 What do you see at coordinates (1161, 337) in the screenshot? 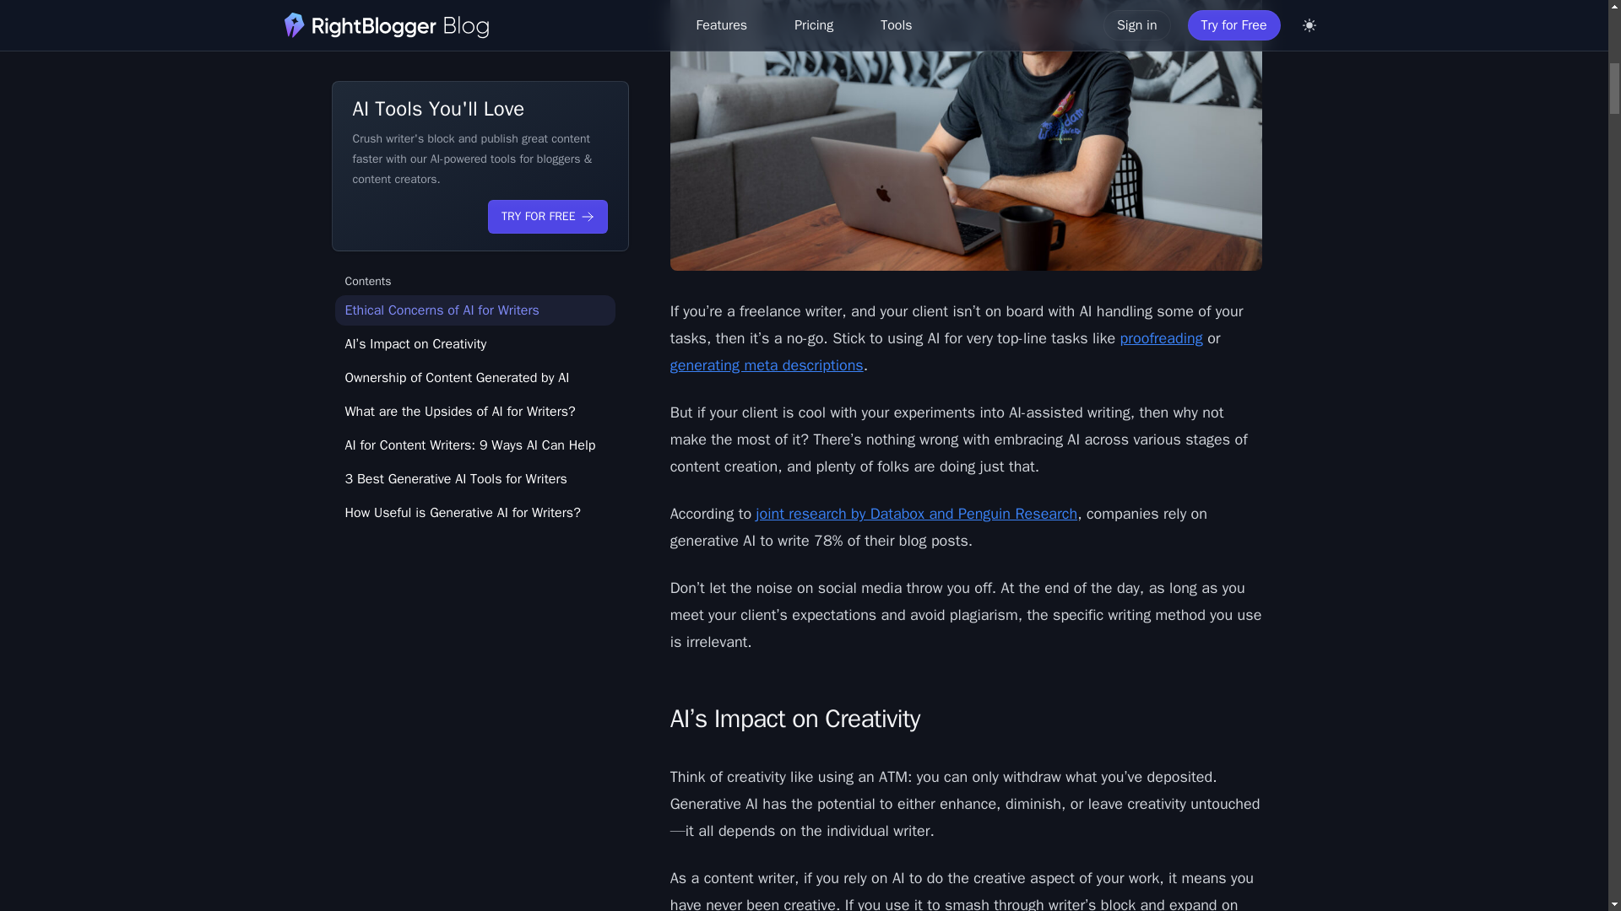
I see `proofreading` at bounding box center [1161, 337].